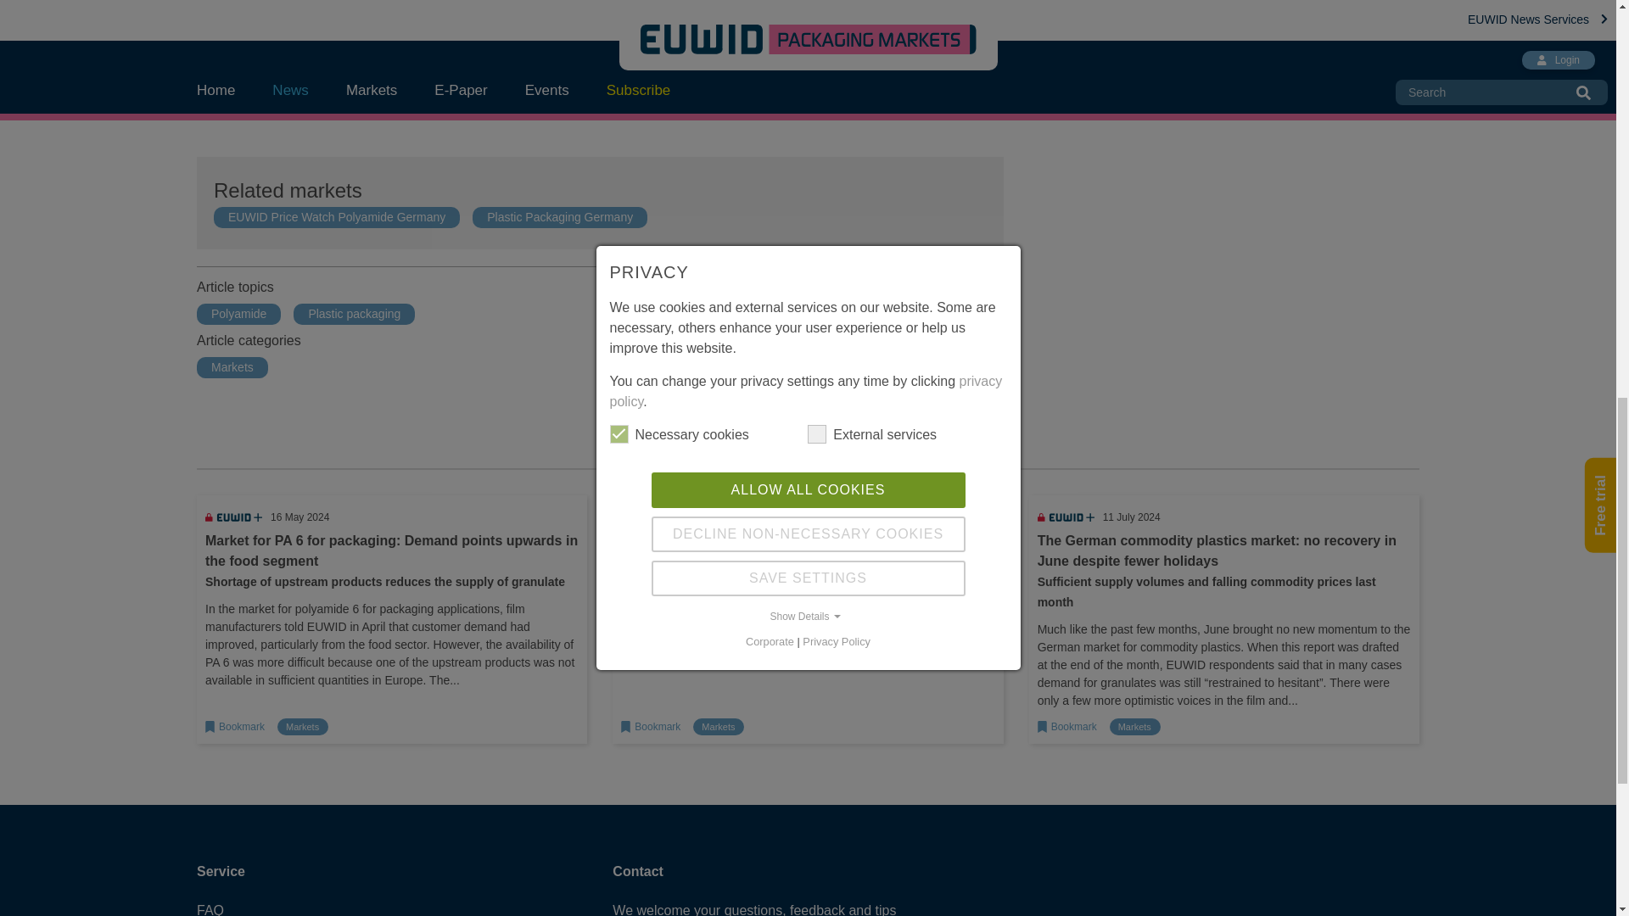  What do you see at coordinates (354, 314) in the screenshot?
I see `Plastic packaging` at bounding box center [354, 314].